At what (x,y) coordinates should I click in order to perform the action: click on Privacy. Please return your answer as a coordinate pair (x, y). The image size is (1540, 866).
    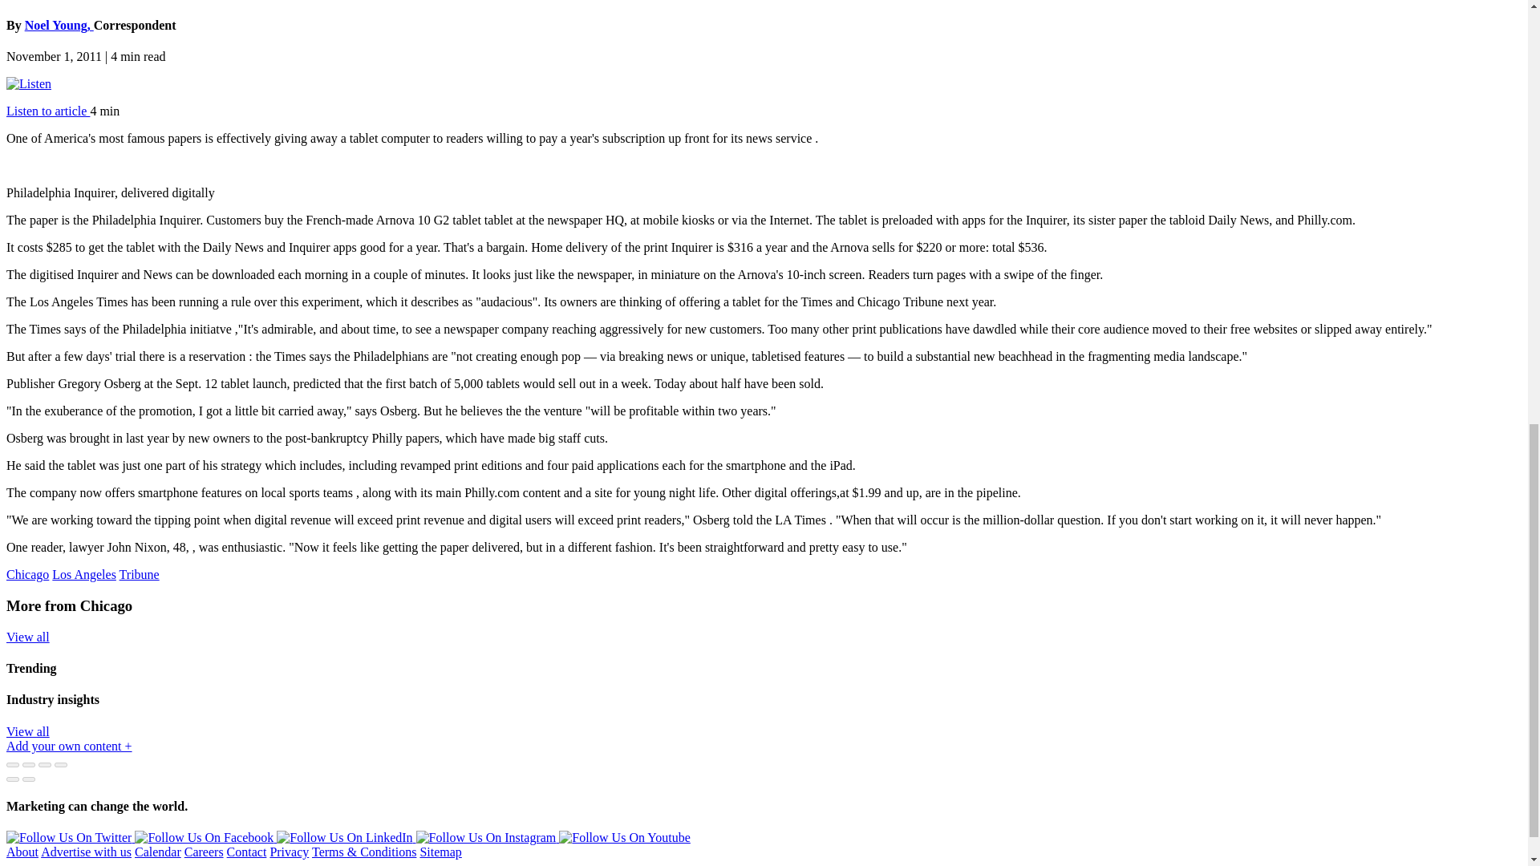
    Looking at the image, I should click on (289, 852).